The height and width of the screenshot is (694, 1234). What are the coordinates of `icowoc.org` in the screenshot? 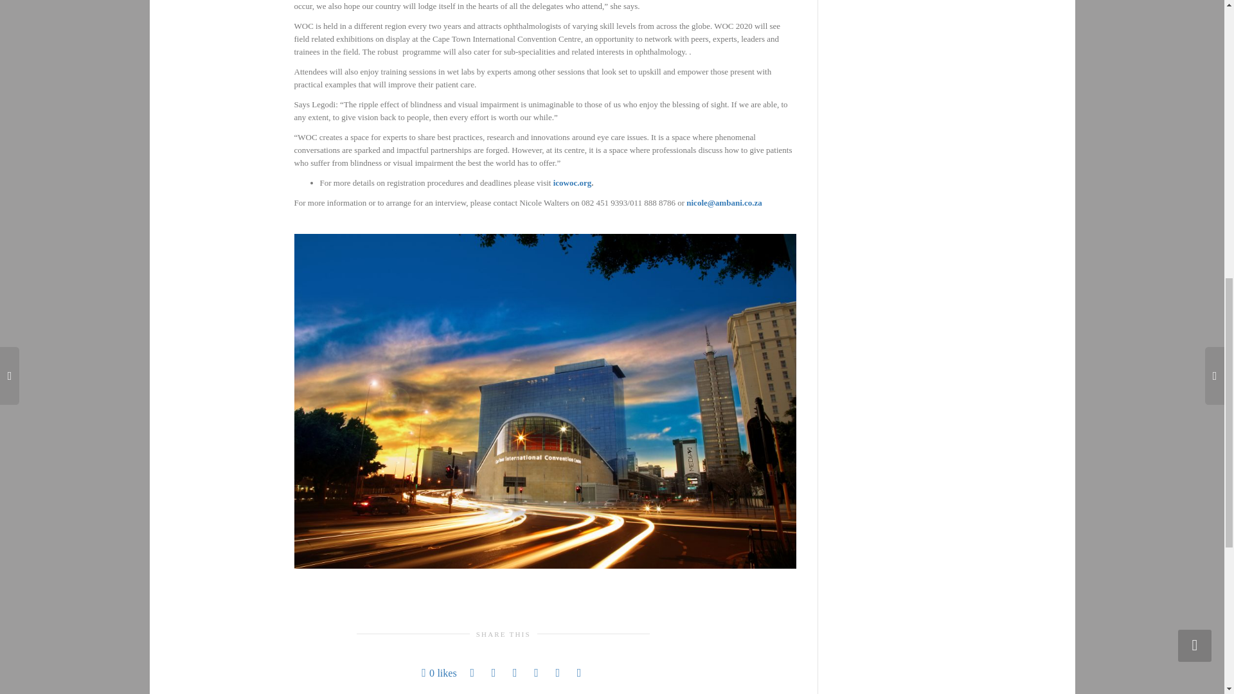 It's located at (572, 182).